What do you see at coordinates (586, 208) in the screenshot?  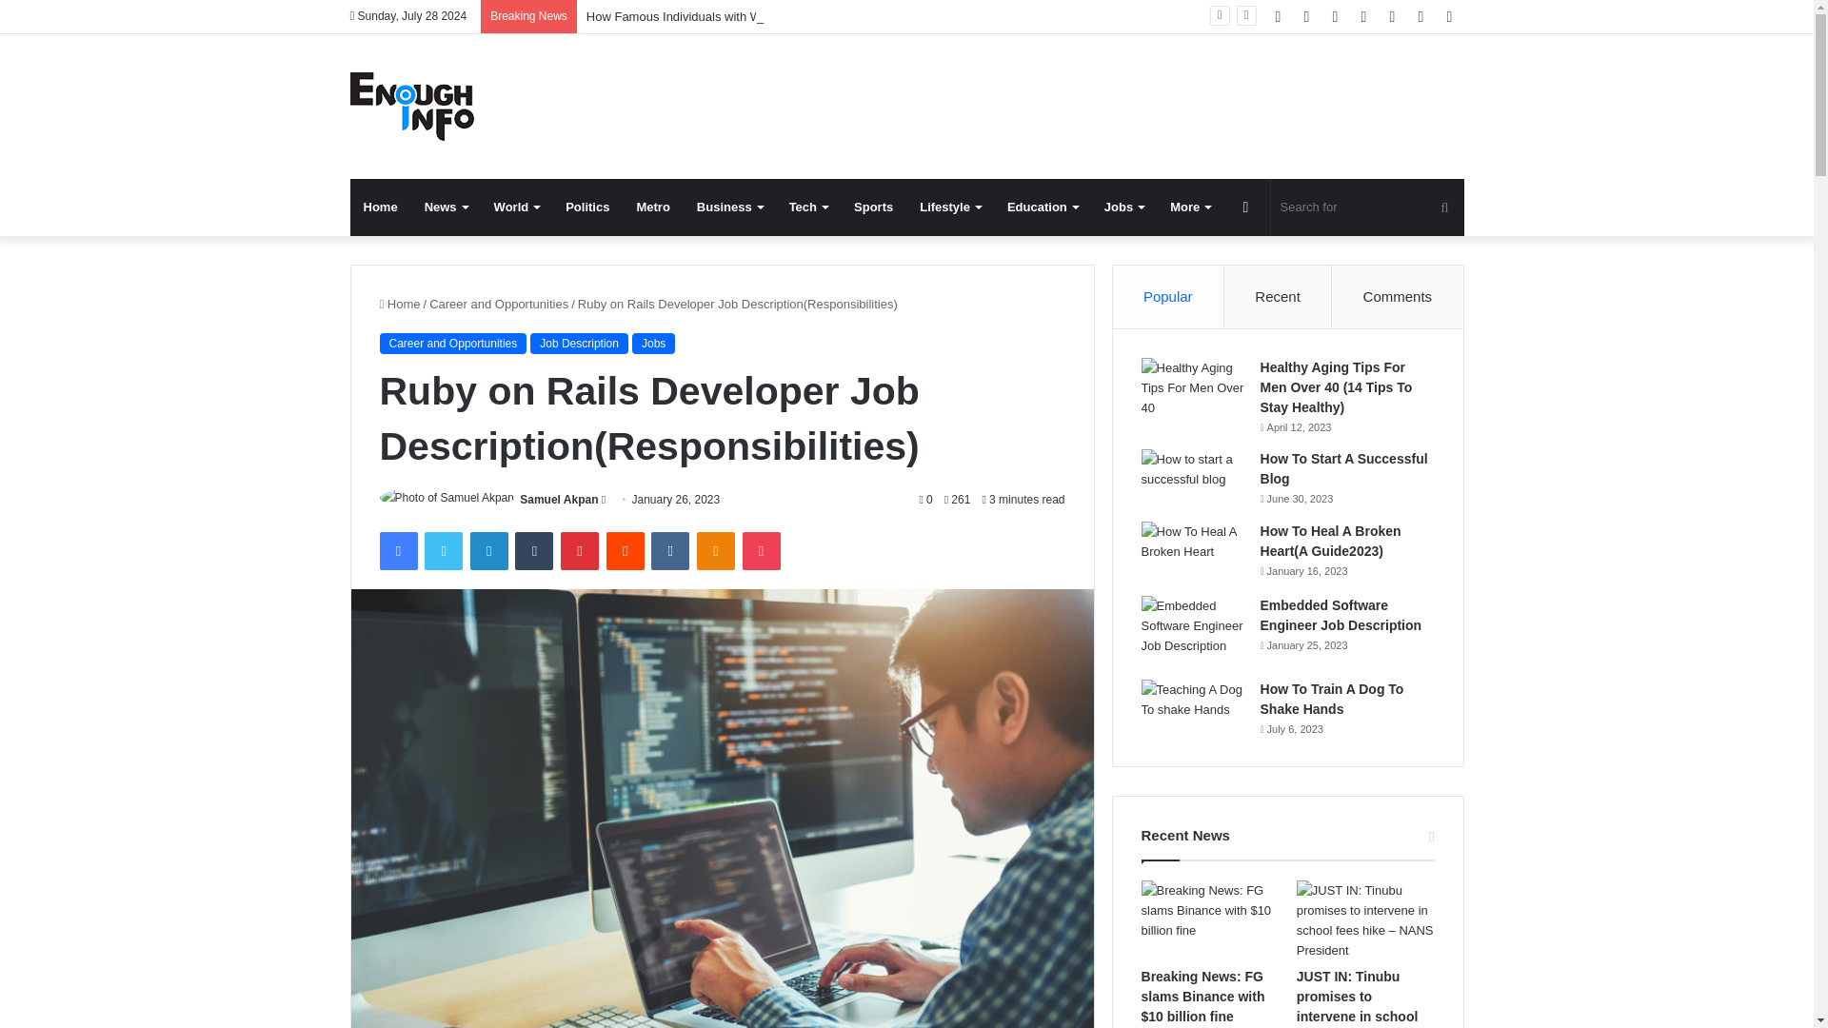 I see `Politics` at bounding box center [586, 208].